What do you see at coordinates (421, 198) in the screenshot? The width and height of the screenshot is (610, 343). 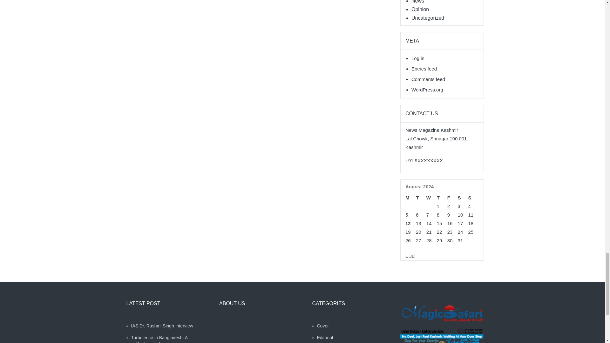 I see `Tuesday` at bounding box center [421, 198].